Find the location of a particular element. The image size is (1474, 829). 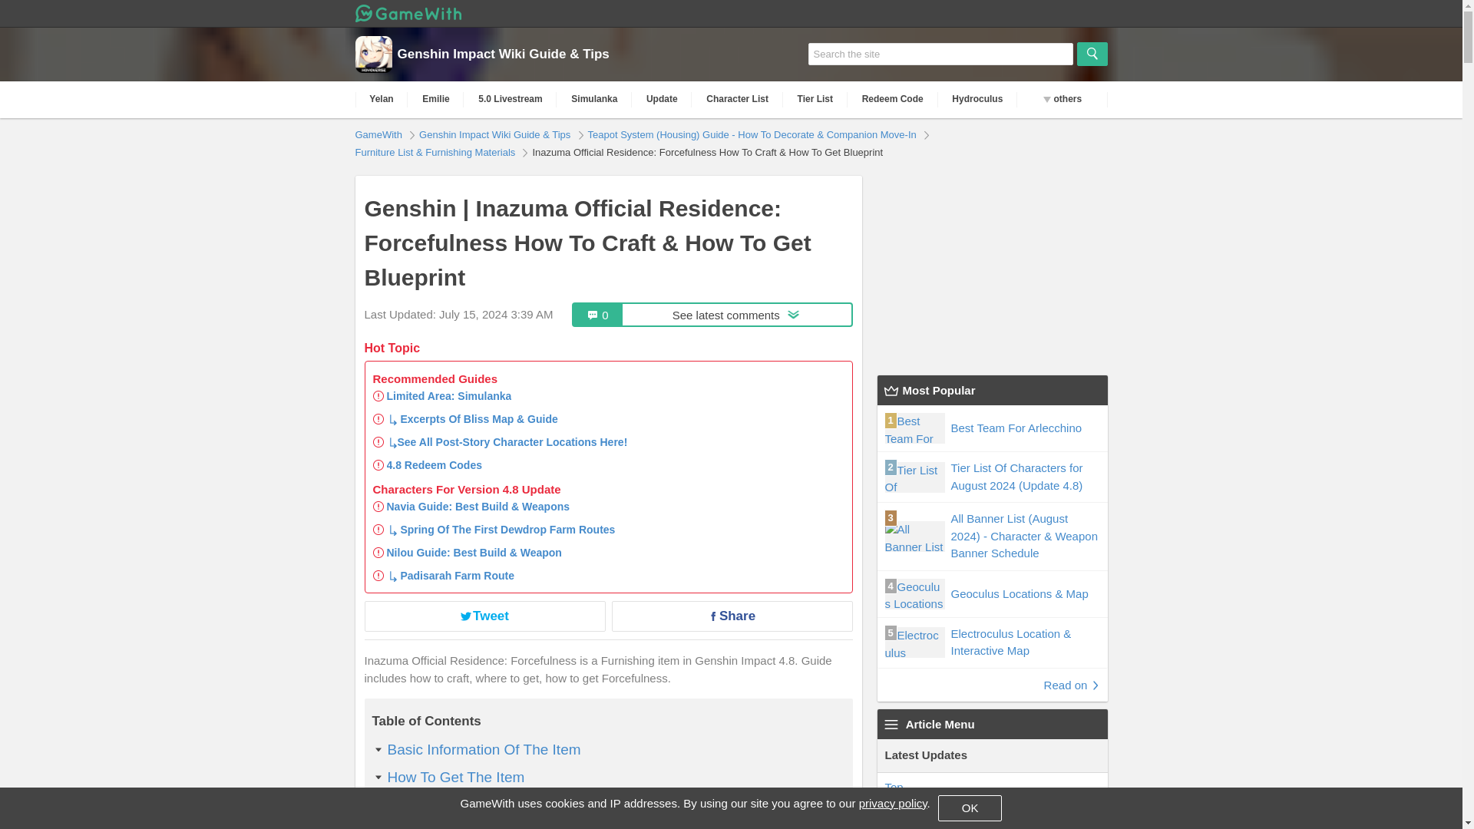

GameWith is located at coordinates (380, 134).